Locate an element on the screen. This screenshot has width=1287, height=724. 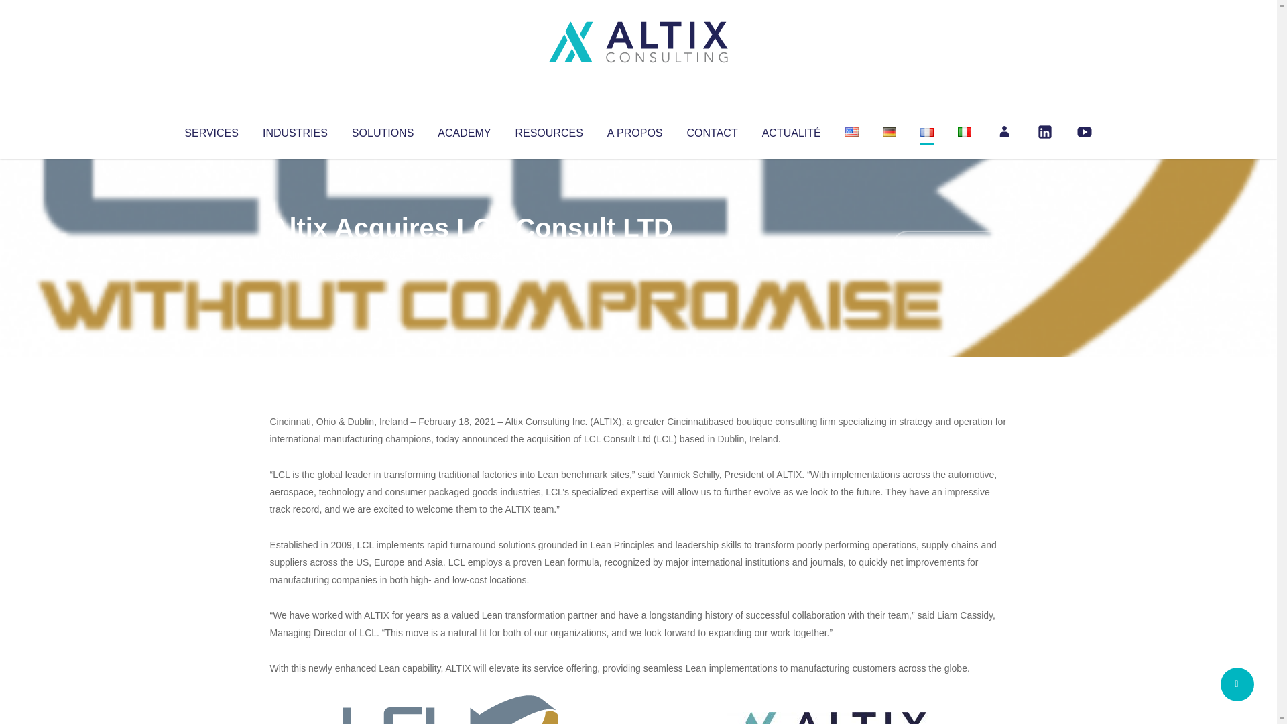
INDUSTRIES is located at coordinates (295, 130).